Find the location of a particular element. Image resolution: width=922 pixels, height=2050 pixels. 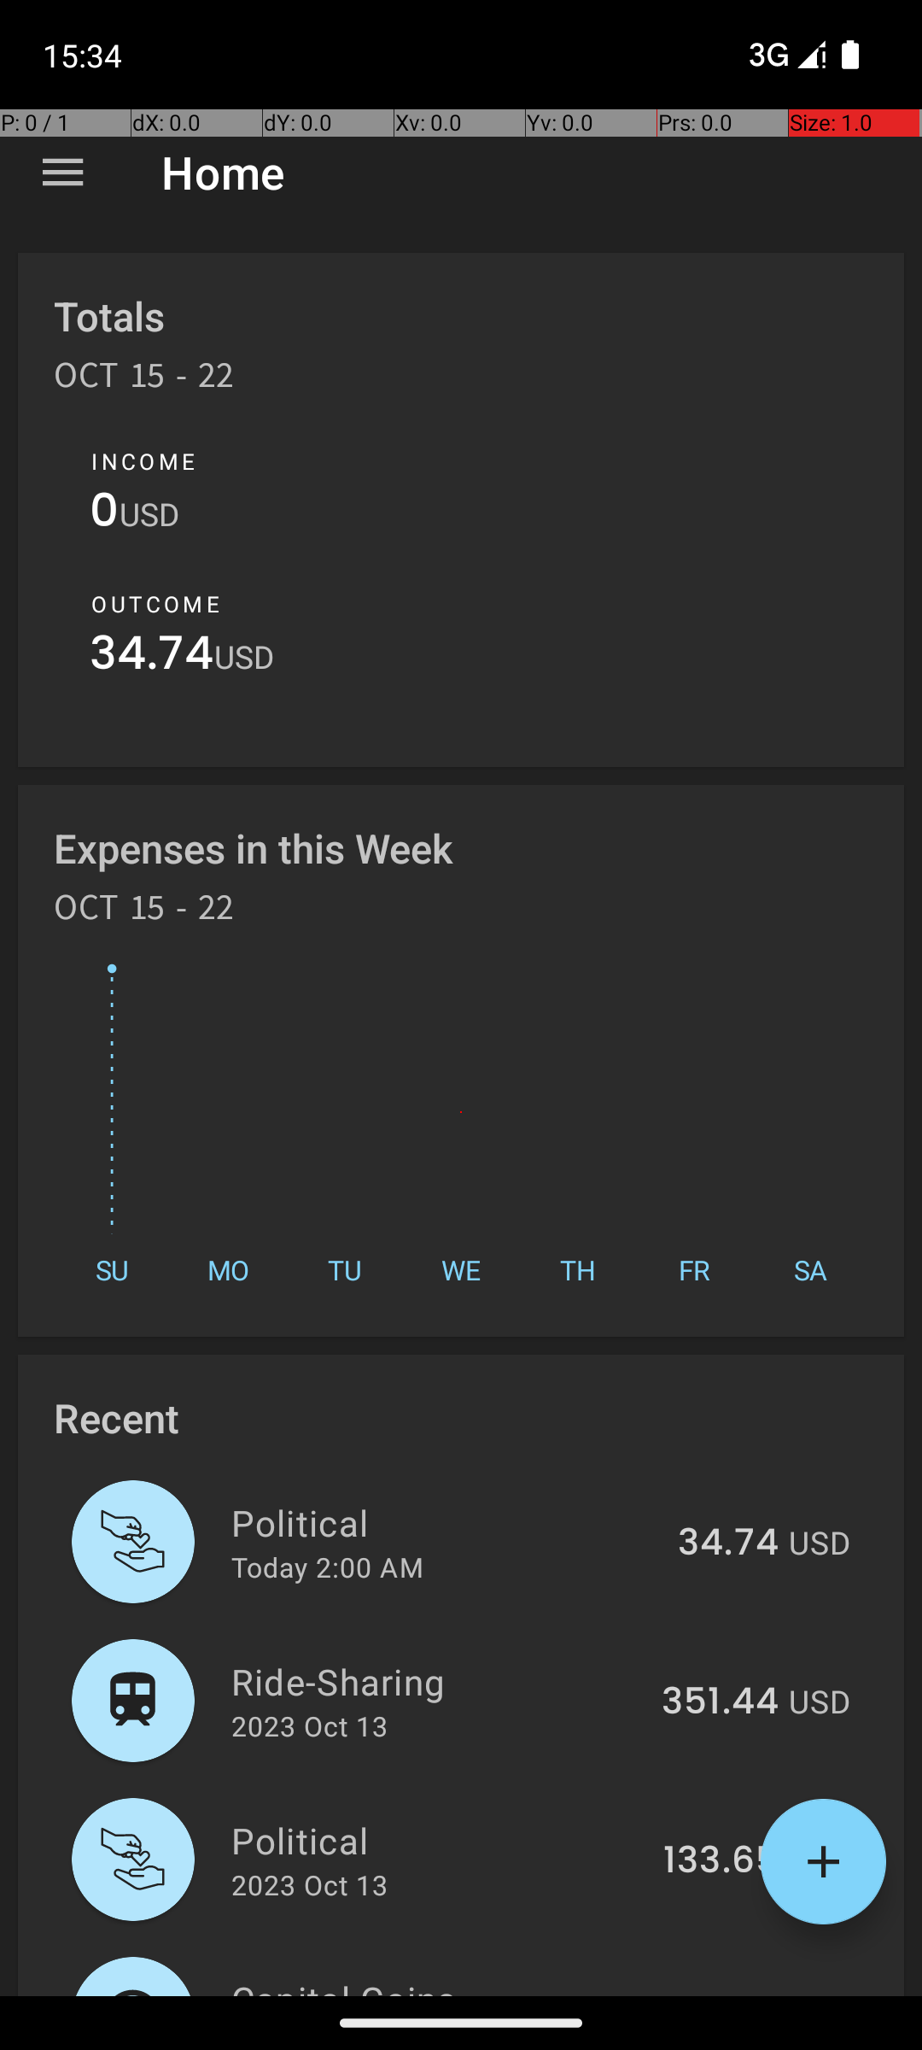

2023 Oct 13 is located at coordinates (309, 1725).